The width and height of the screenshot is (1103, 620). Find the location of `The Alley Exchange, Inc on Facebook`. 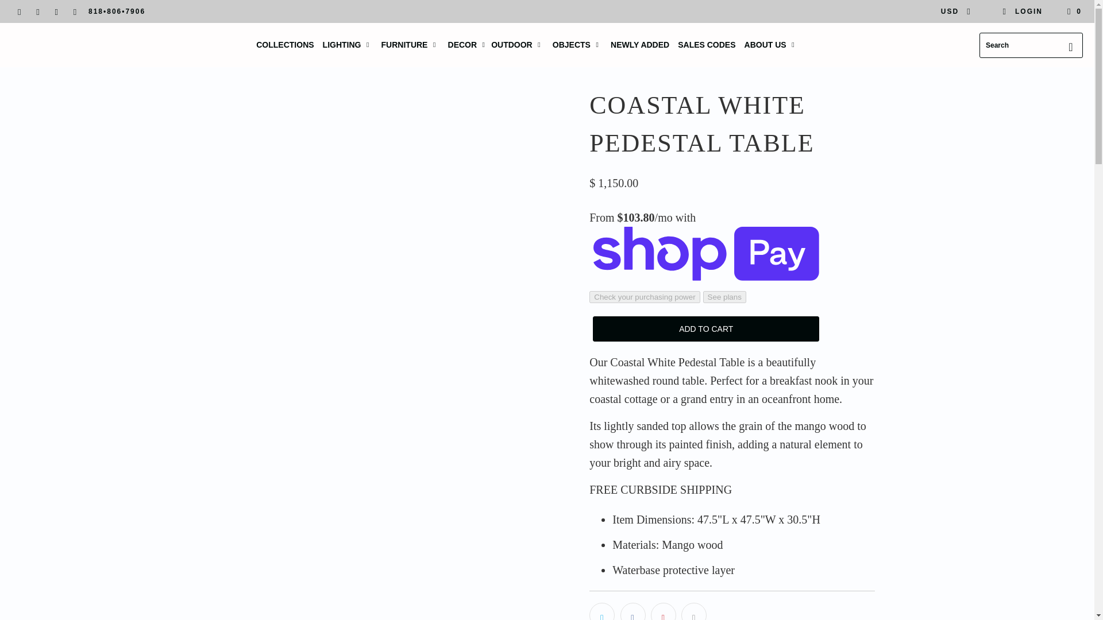

The Alley Exchange, Inc on Facebook is located at coordinates (19, 11).